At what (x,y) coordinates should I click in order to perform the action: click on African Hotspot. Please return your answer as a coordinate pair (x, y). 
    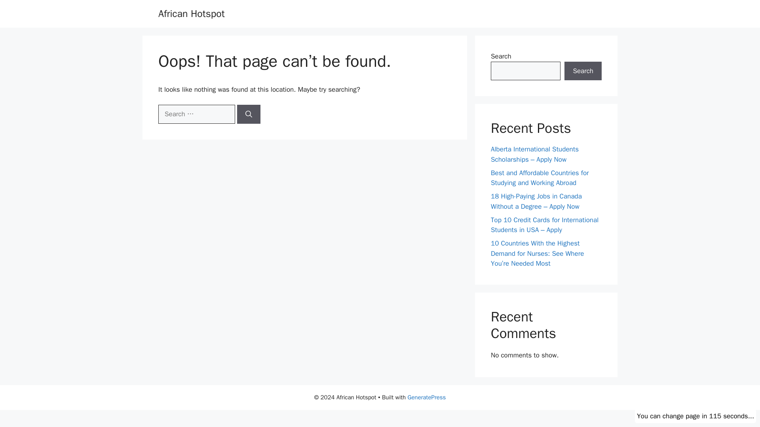
    Looking at the image, I should click on (192, 13).